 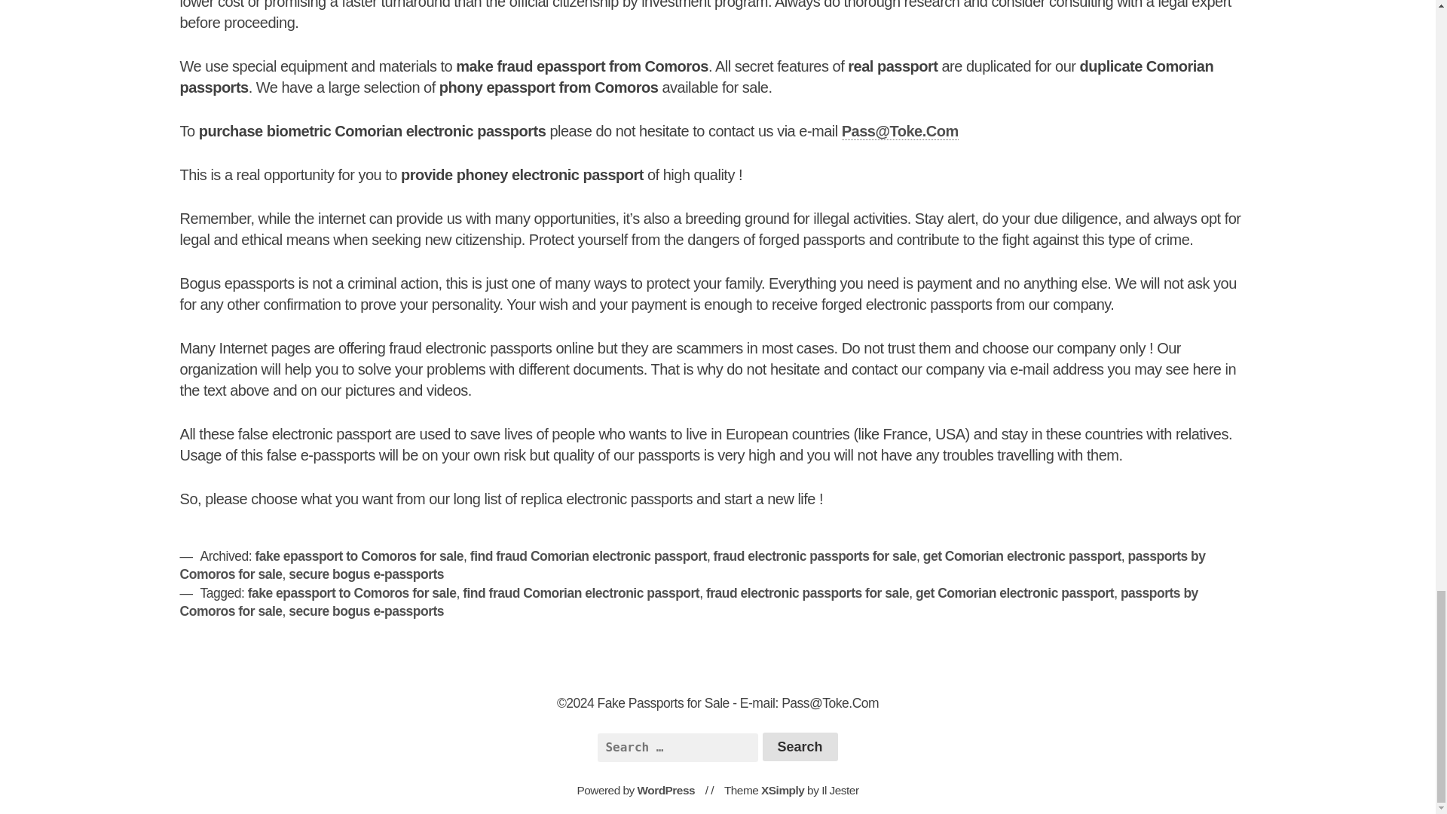 What do you see at coordinates (366, 610) in the screenshot?
I see `secure bogus e-passports` at bounding box center [366, 610].